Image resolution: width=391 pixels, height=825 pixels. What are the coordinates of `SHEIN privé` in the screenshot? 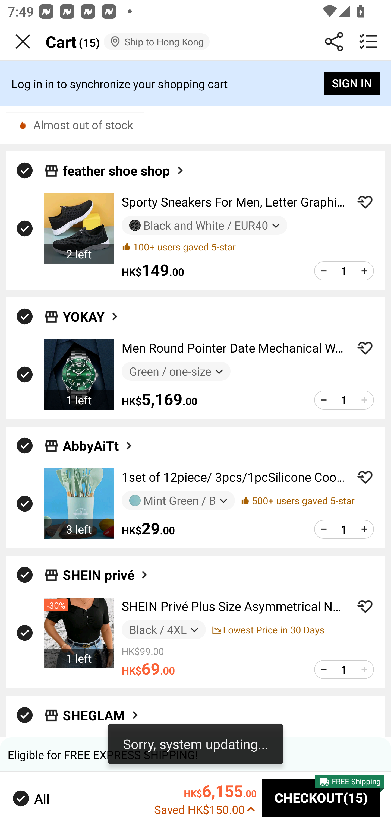 It's located at (106, 575).